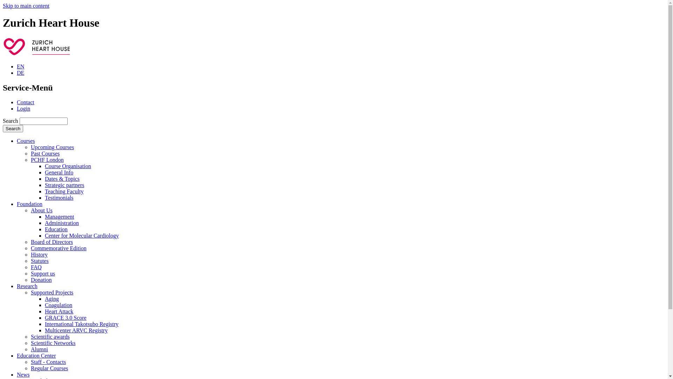 The height and width of the screenshot is (379, 673). I want to click on Login, so click(23, 109).